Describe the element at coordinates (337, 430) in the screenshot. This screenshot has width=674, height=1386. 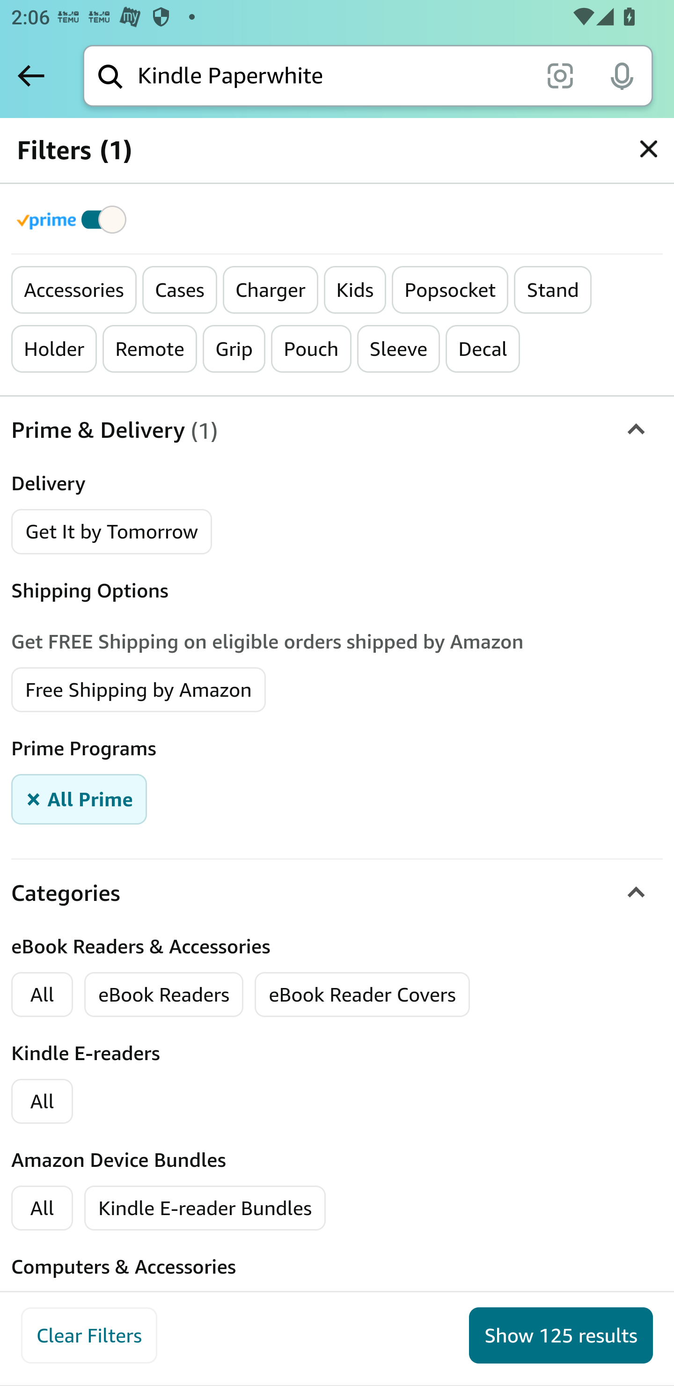
I see `Prime & Delivery (1)` at that location.